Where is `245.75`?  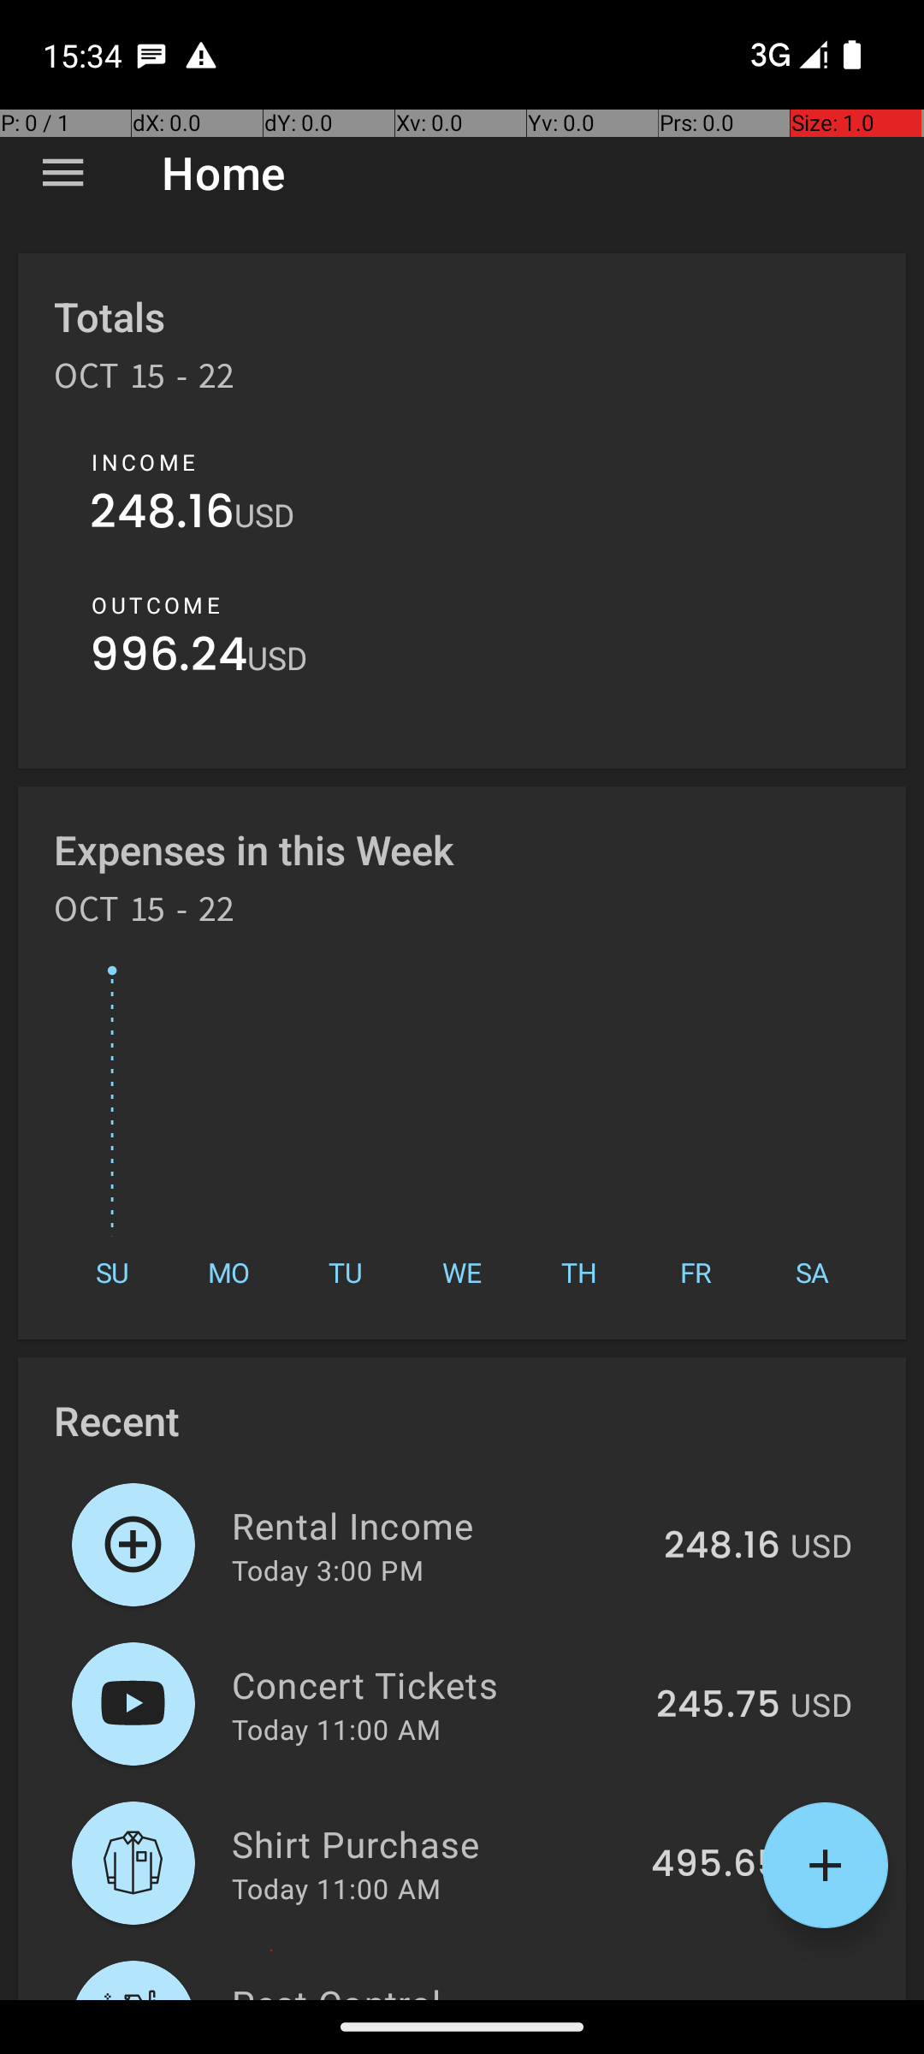 245.75 is located at coordinates (719, 1706).